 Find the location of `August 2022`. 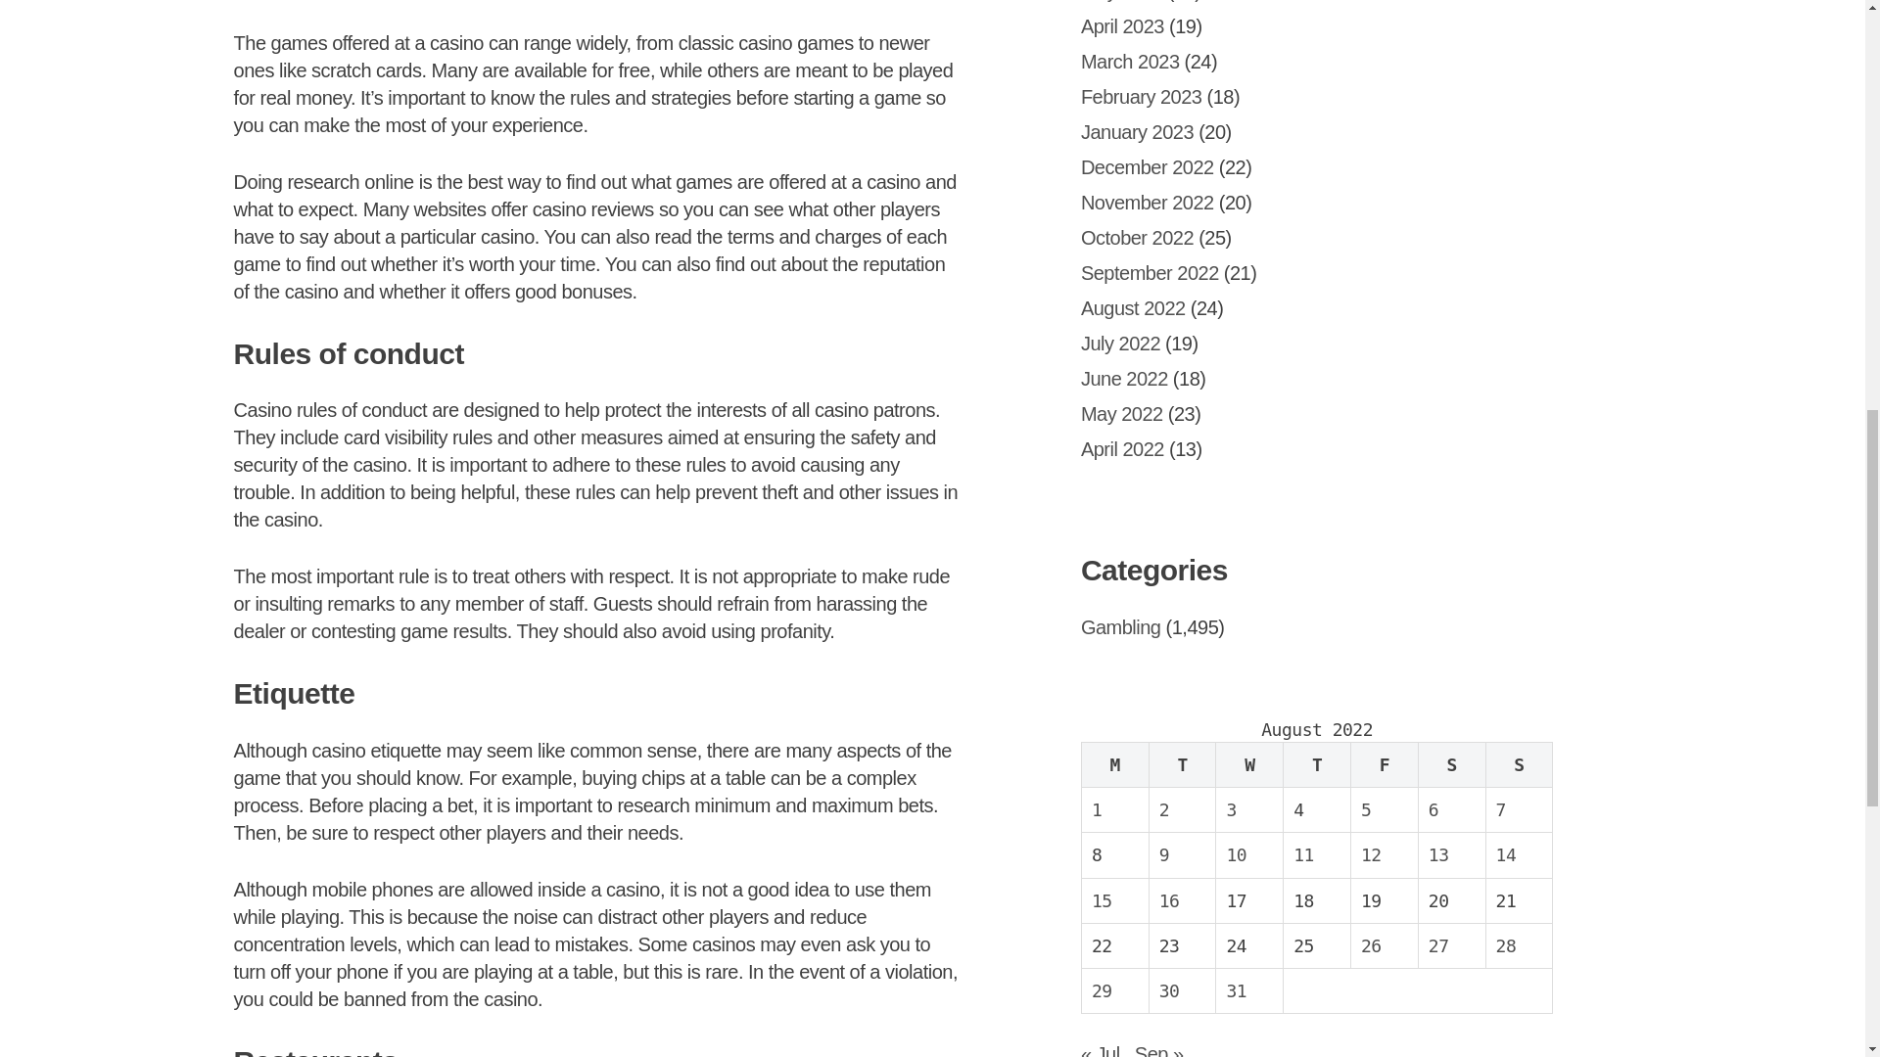

August 2022 is located at coordinates (1134, 307).